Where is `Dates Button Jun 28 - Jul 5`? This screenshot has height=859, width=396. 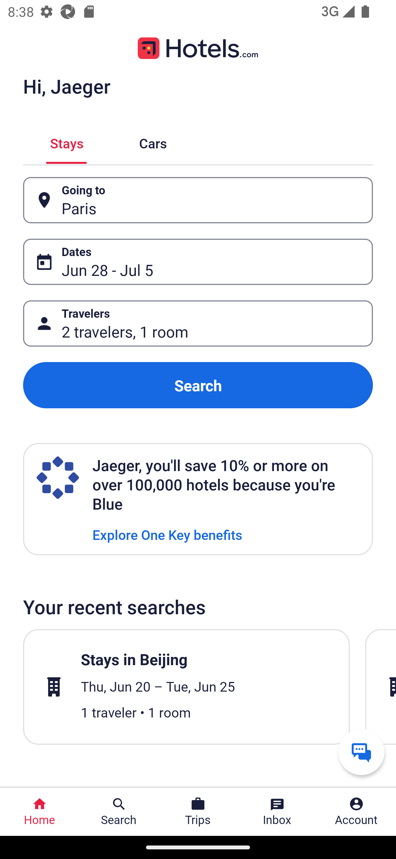
Dates Button Jun 28 - Jul 5 is located at coordinates (198, 262).